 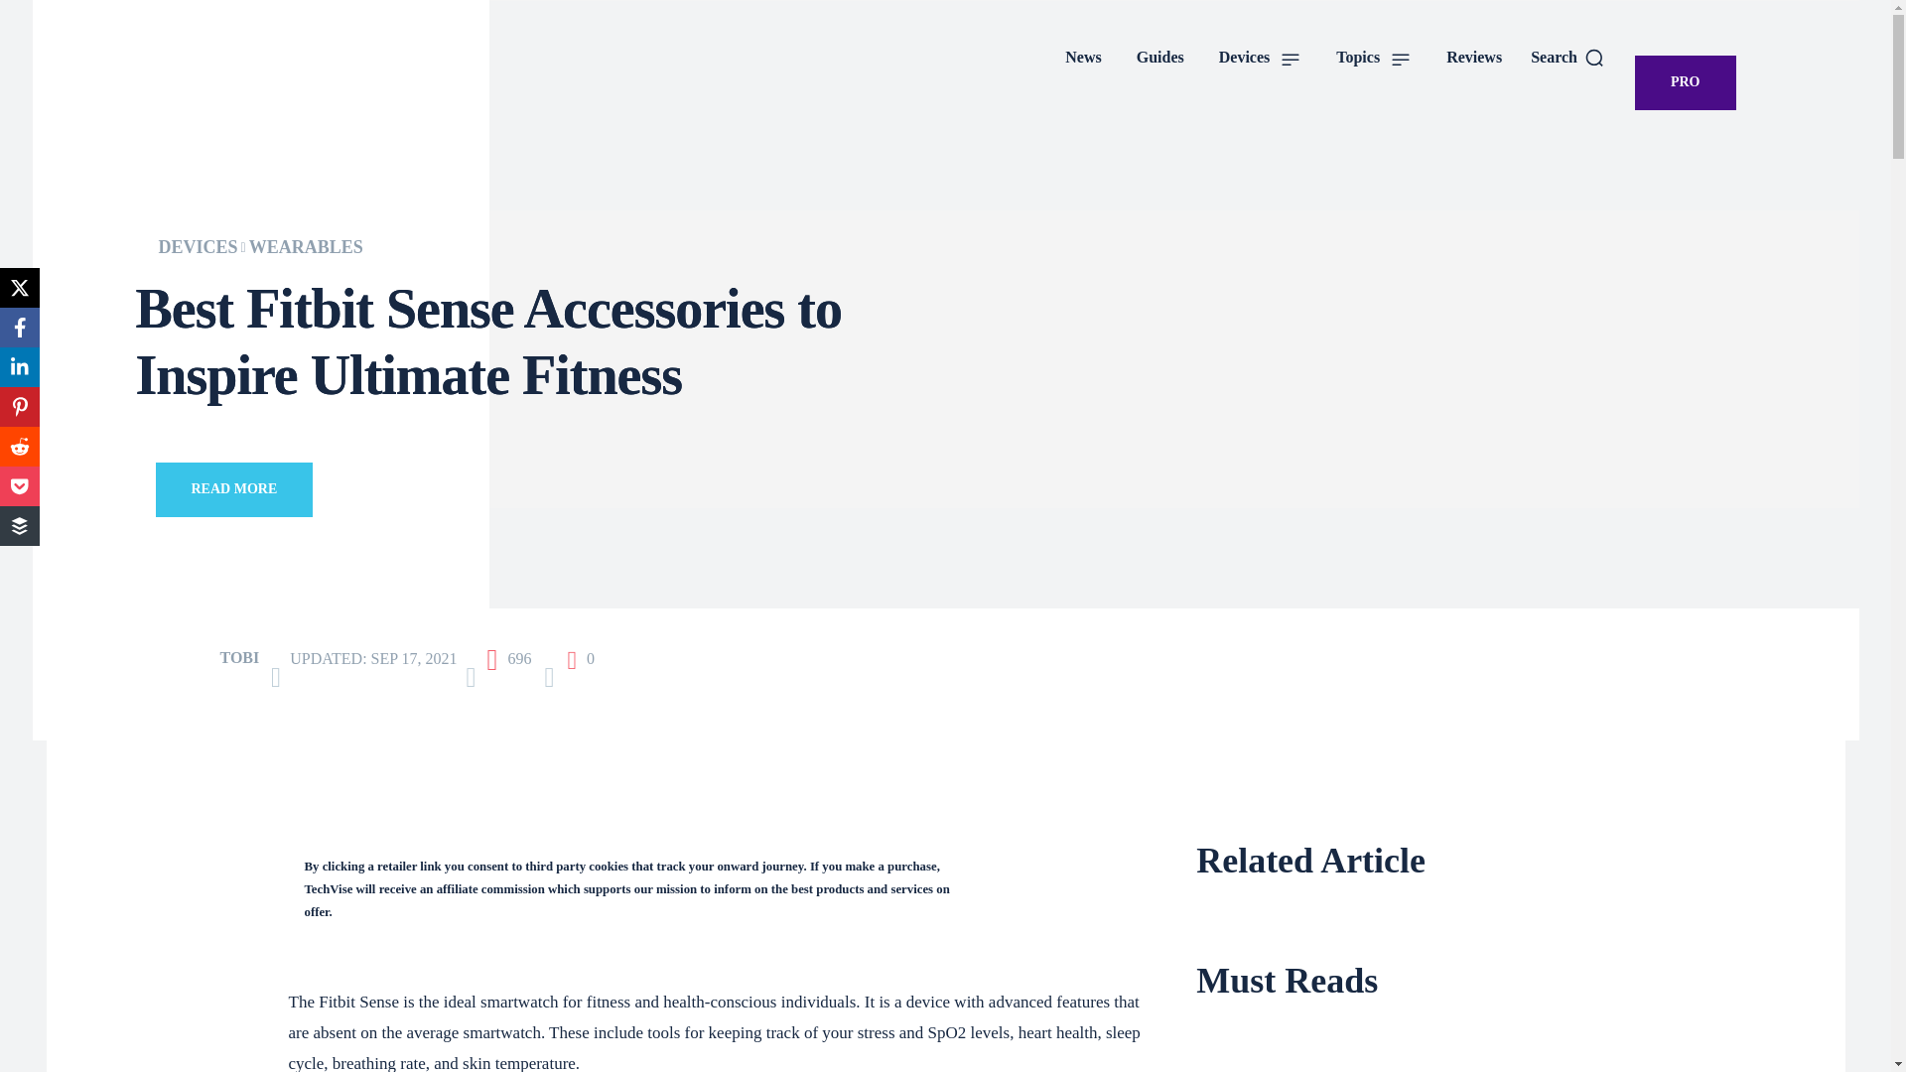 I want to click on Pro, so click(x=1686, y=83).